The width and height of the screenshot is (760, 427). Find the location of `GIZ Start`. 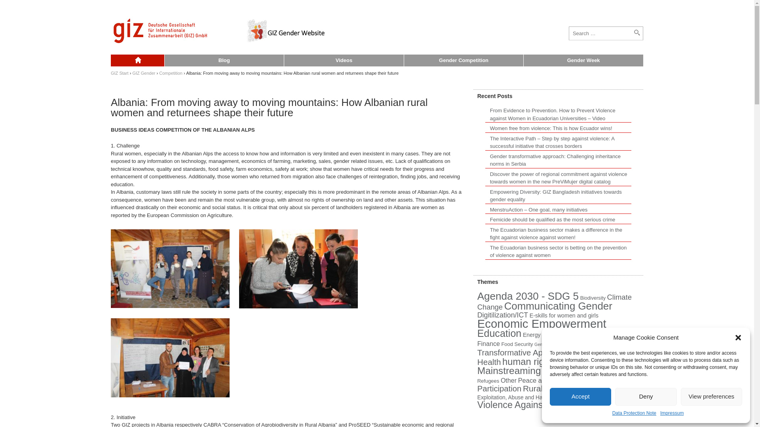

GIZ Start is located at coordinates (120, 73).